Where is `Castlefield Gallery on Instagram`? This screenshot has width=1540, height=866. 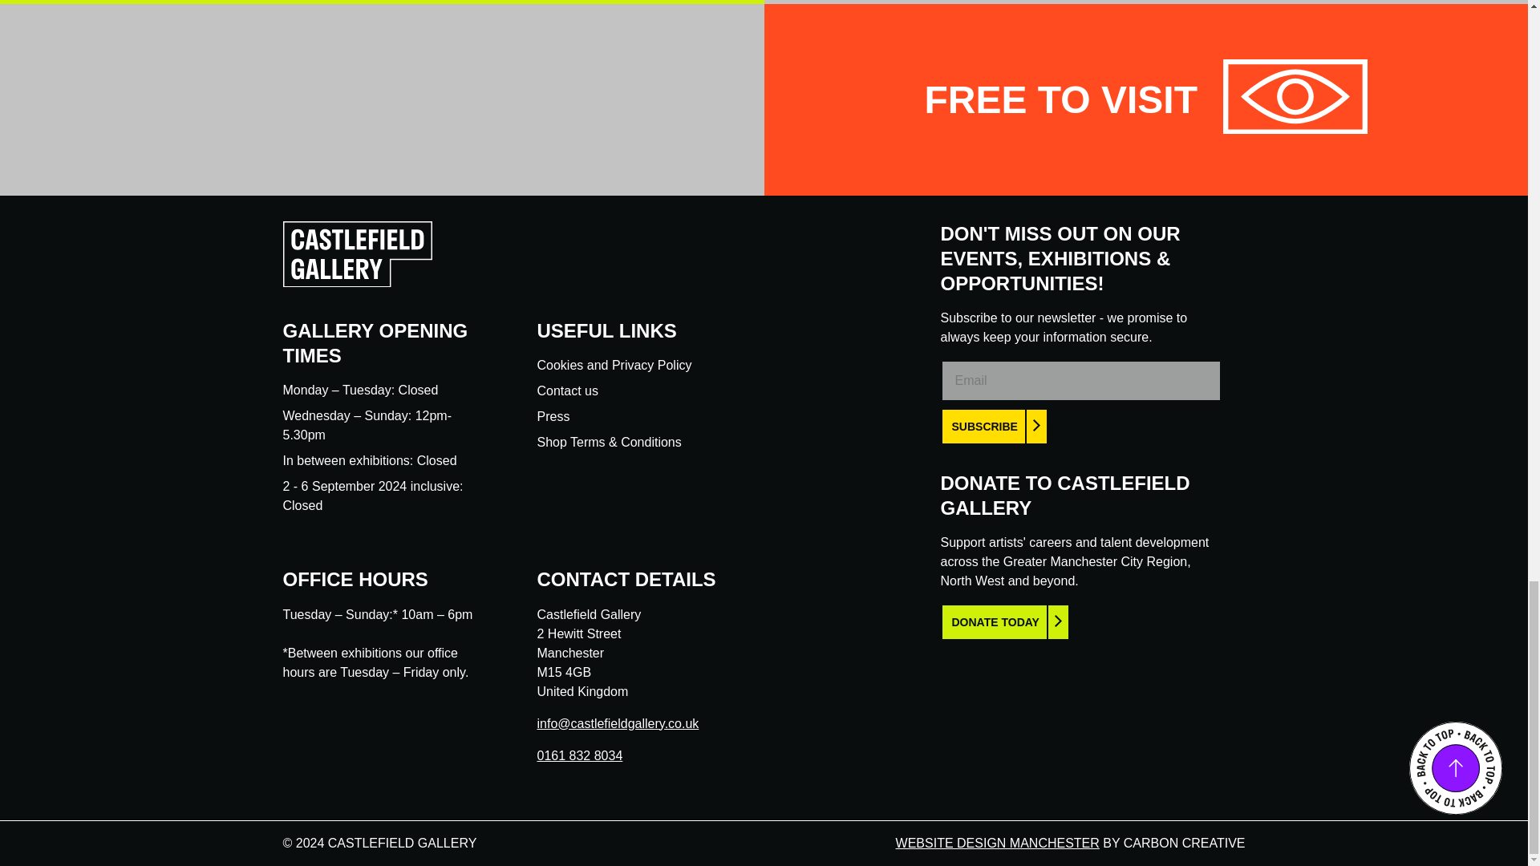 Castlefield Gallery on Instagram is located at coordinates (603, 786).